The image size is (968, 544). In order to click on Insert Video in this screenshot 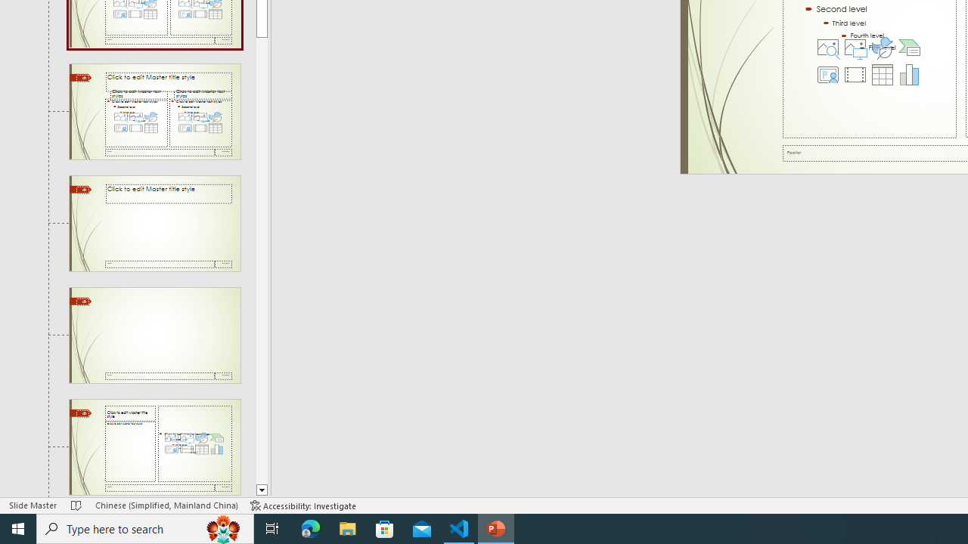, I will do `click(855, 74)`.